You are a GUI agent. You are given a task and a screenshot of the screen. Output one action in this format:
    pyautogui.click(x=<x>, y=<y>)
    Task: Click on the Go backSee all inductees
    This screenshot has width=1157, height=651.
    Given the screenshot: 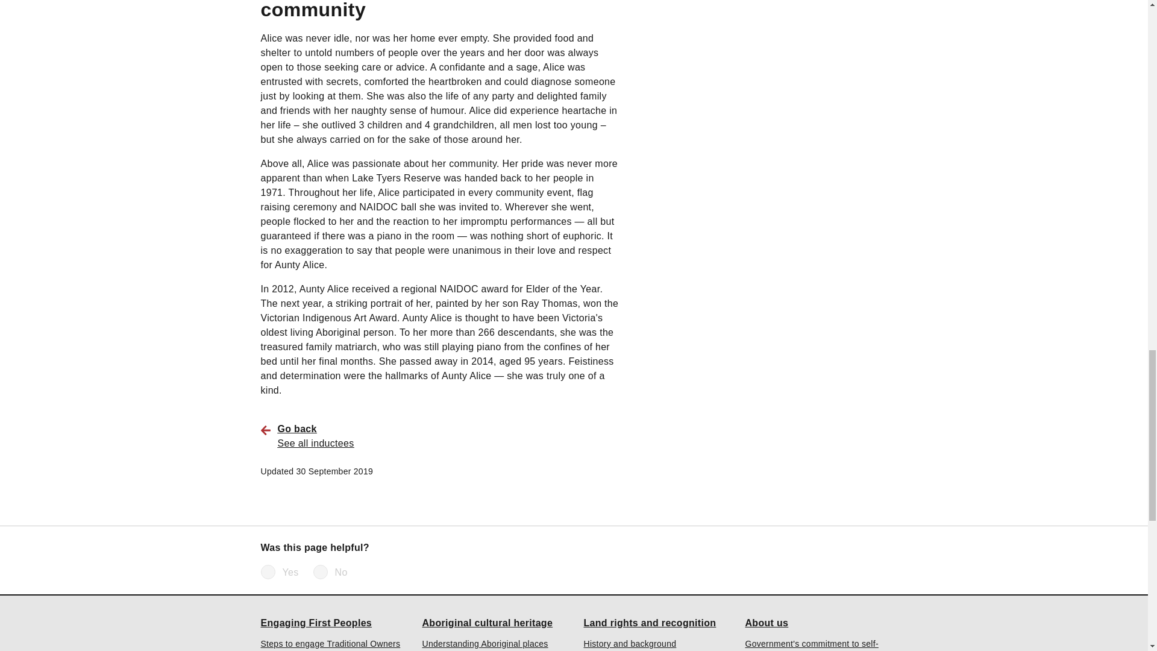 What is the action you would take?
    pyautogui.click(x=448, y=435)
    